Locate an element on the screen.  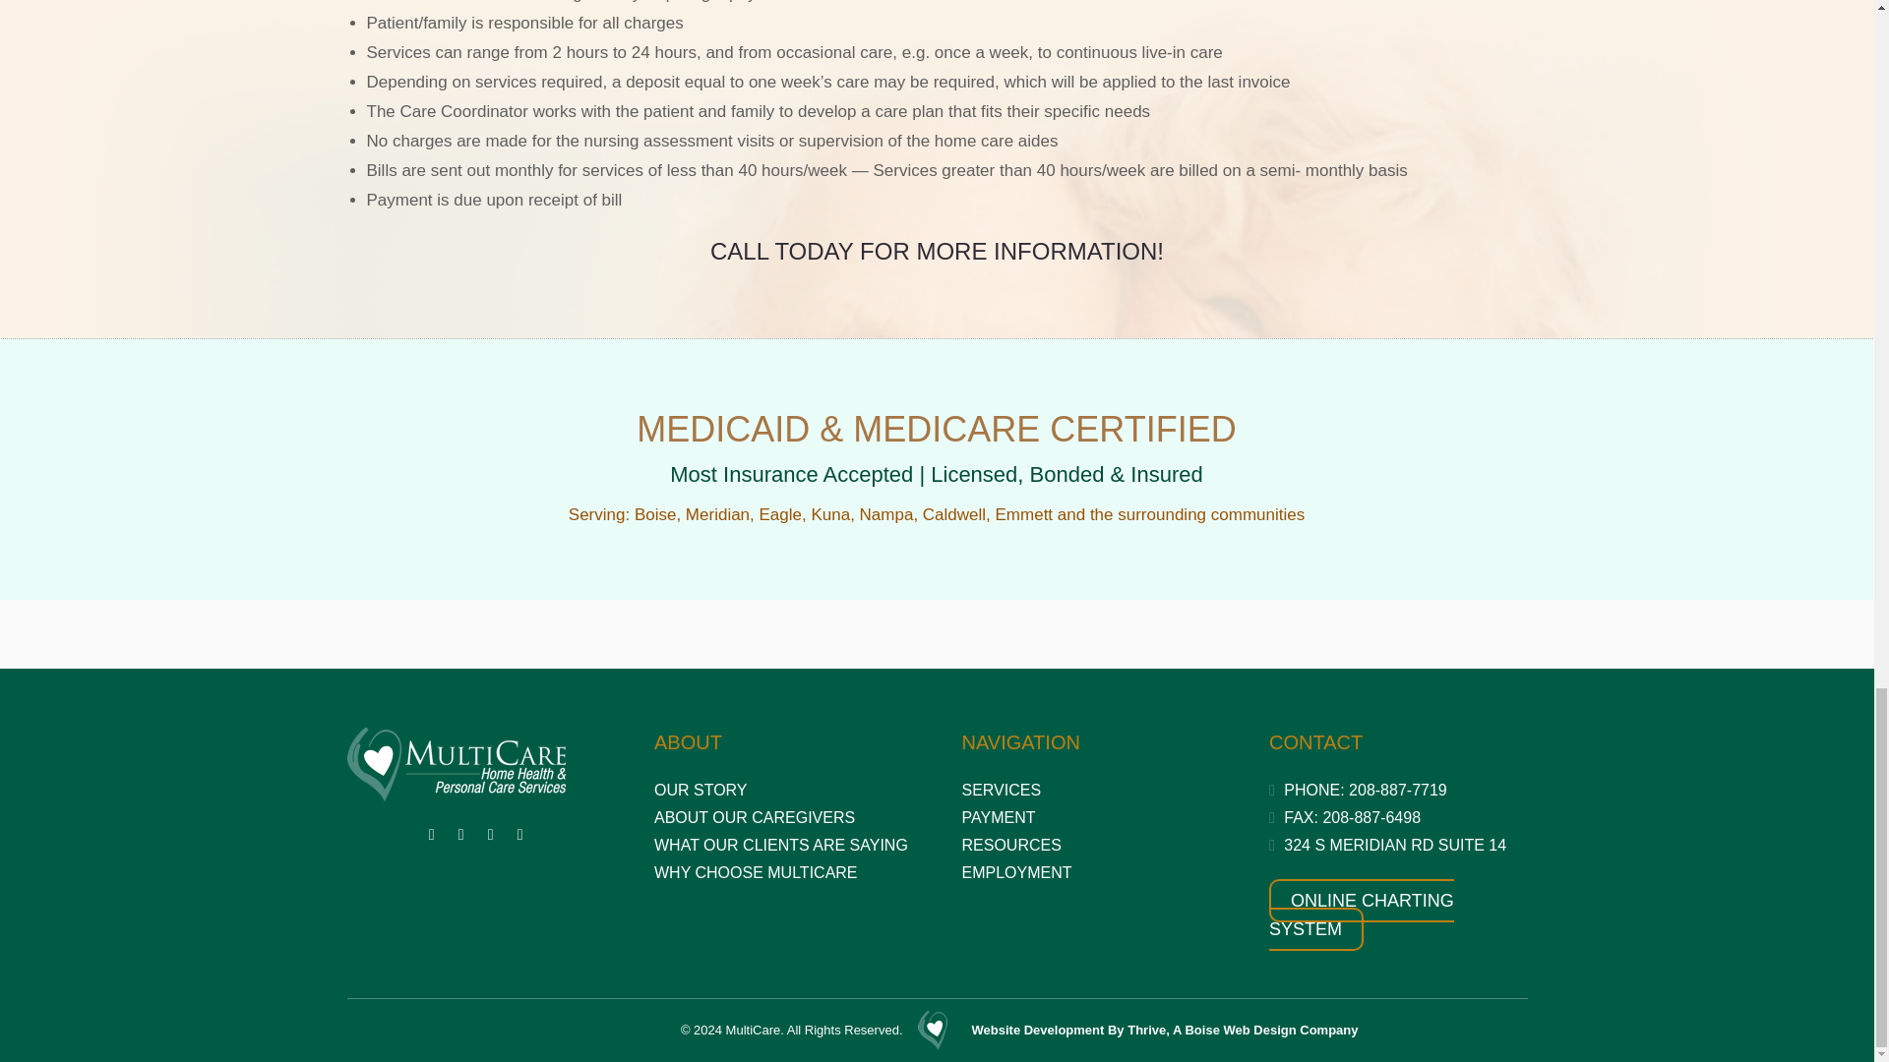
YouTube page opens in new window is located at coordinates (460, 834).